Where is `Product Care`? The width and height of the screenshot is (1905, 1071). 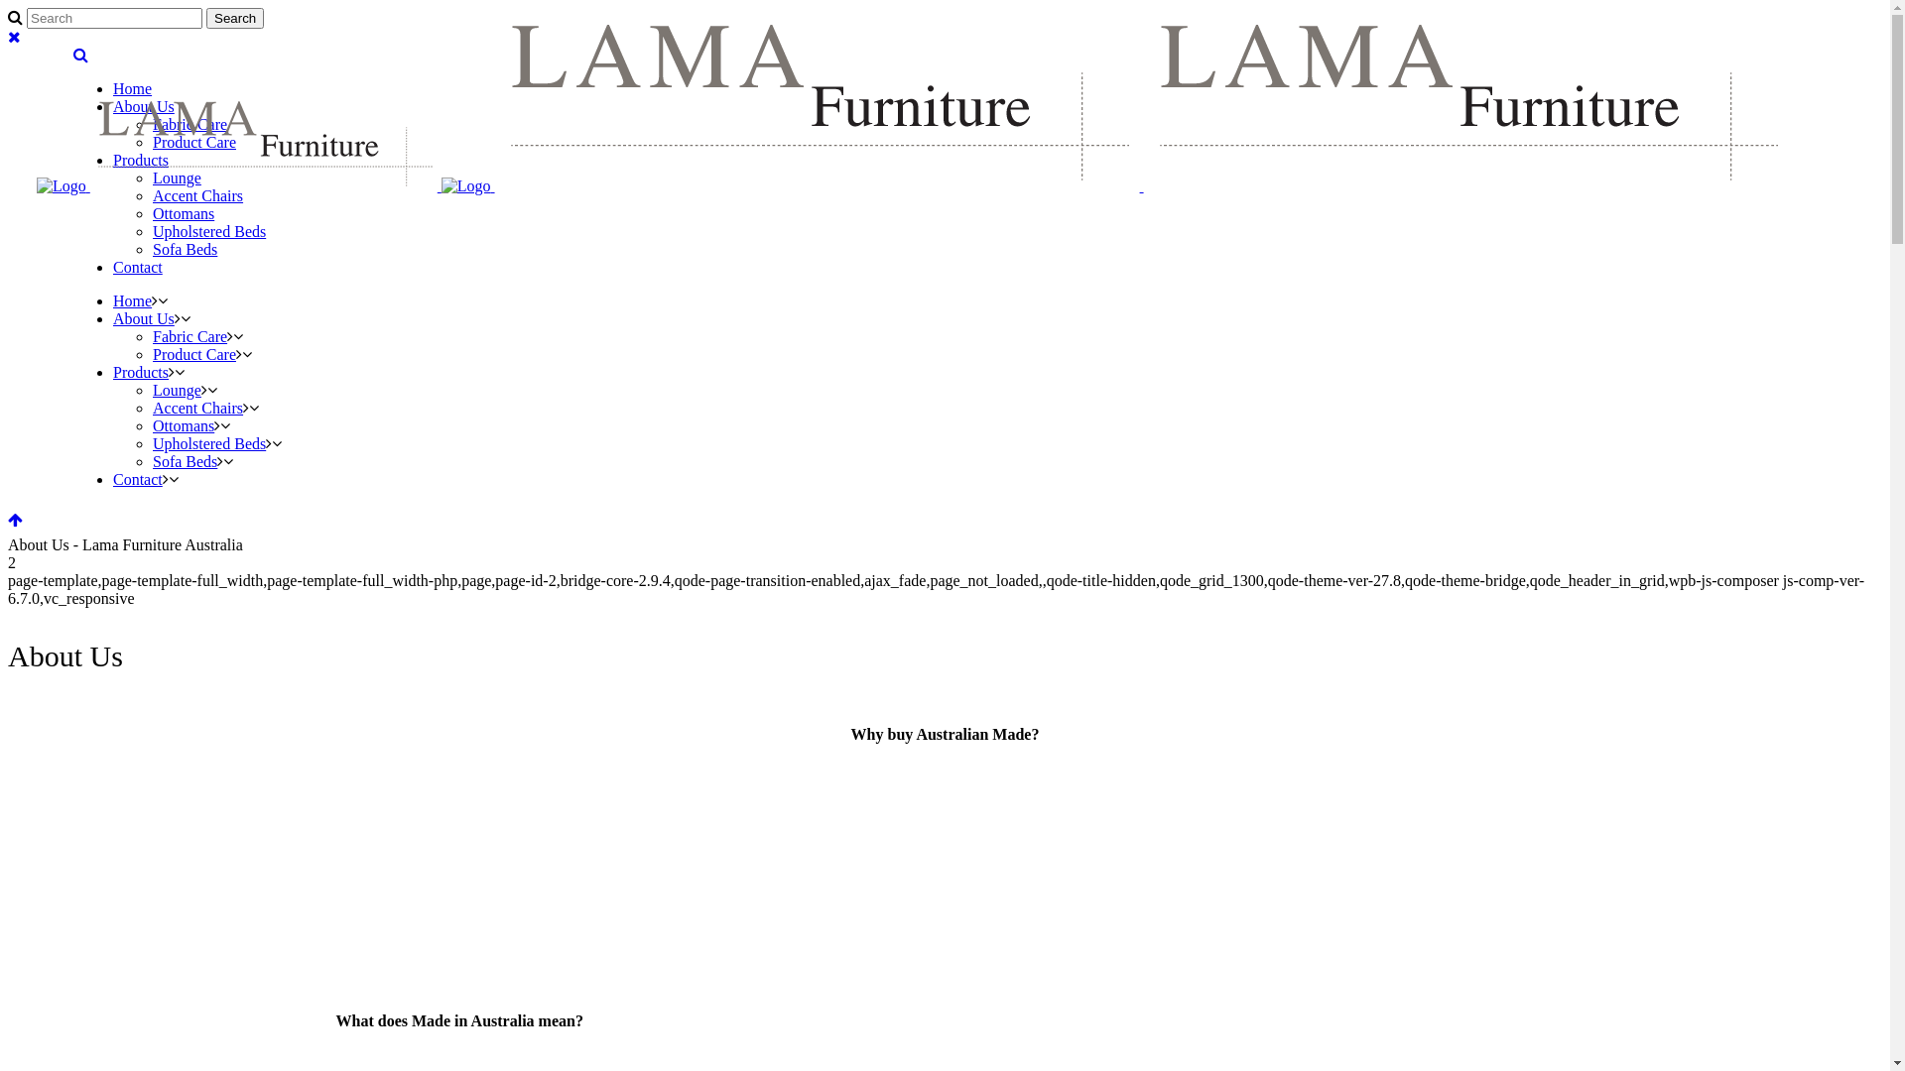 Product Care is located at coordinates (194, 143).